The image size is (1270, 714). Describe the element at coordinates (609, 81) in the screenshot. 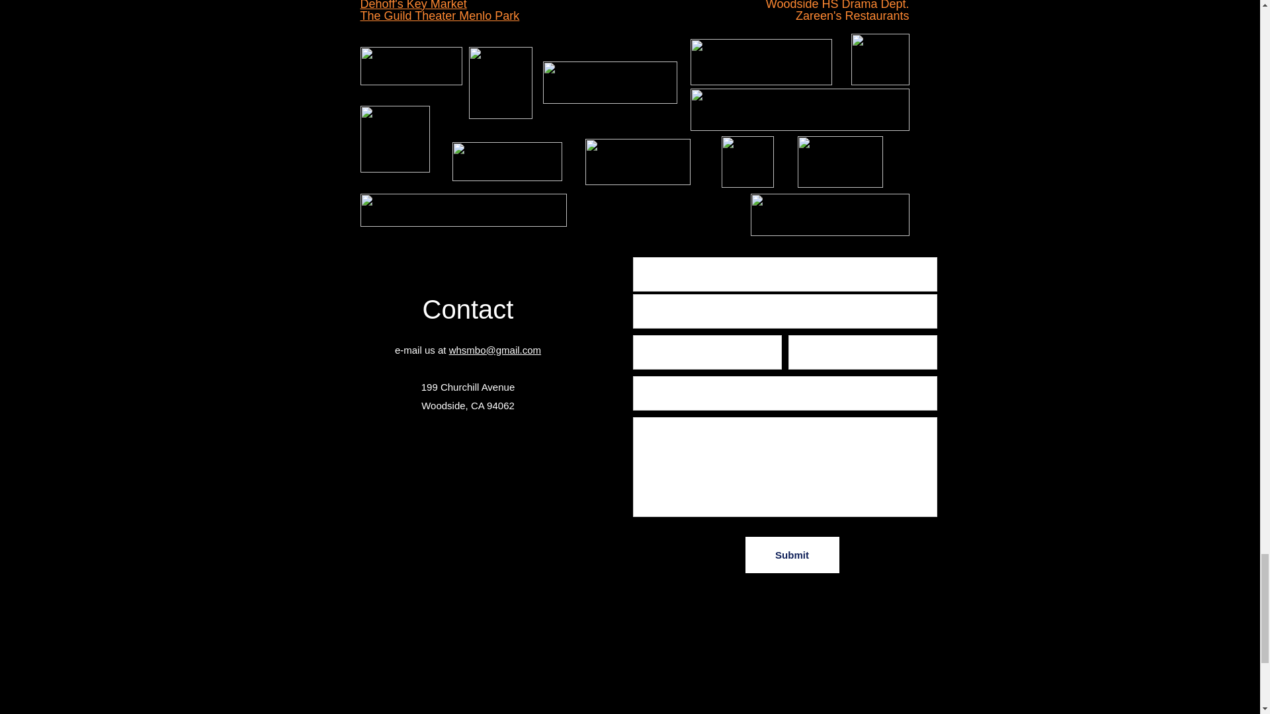

I see `leftbank.jpg` at that location.